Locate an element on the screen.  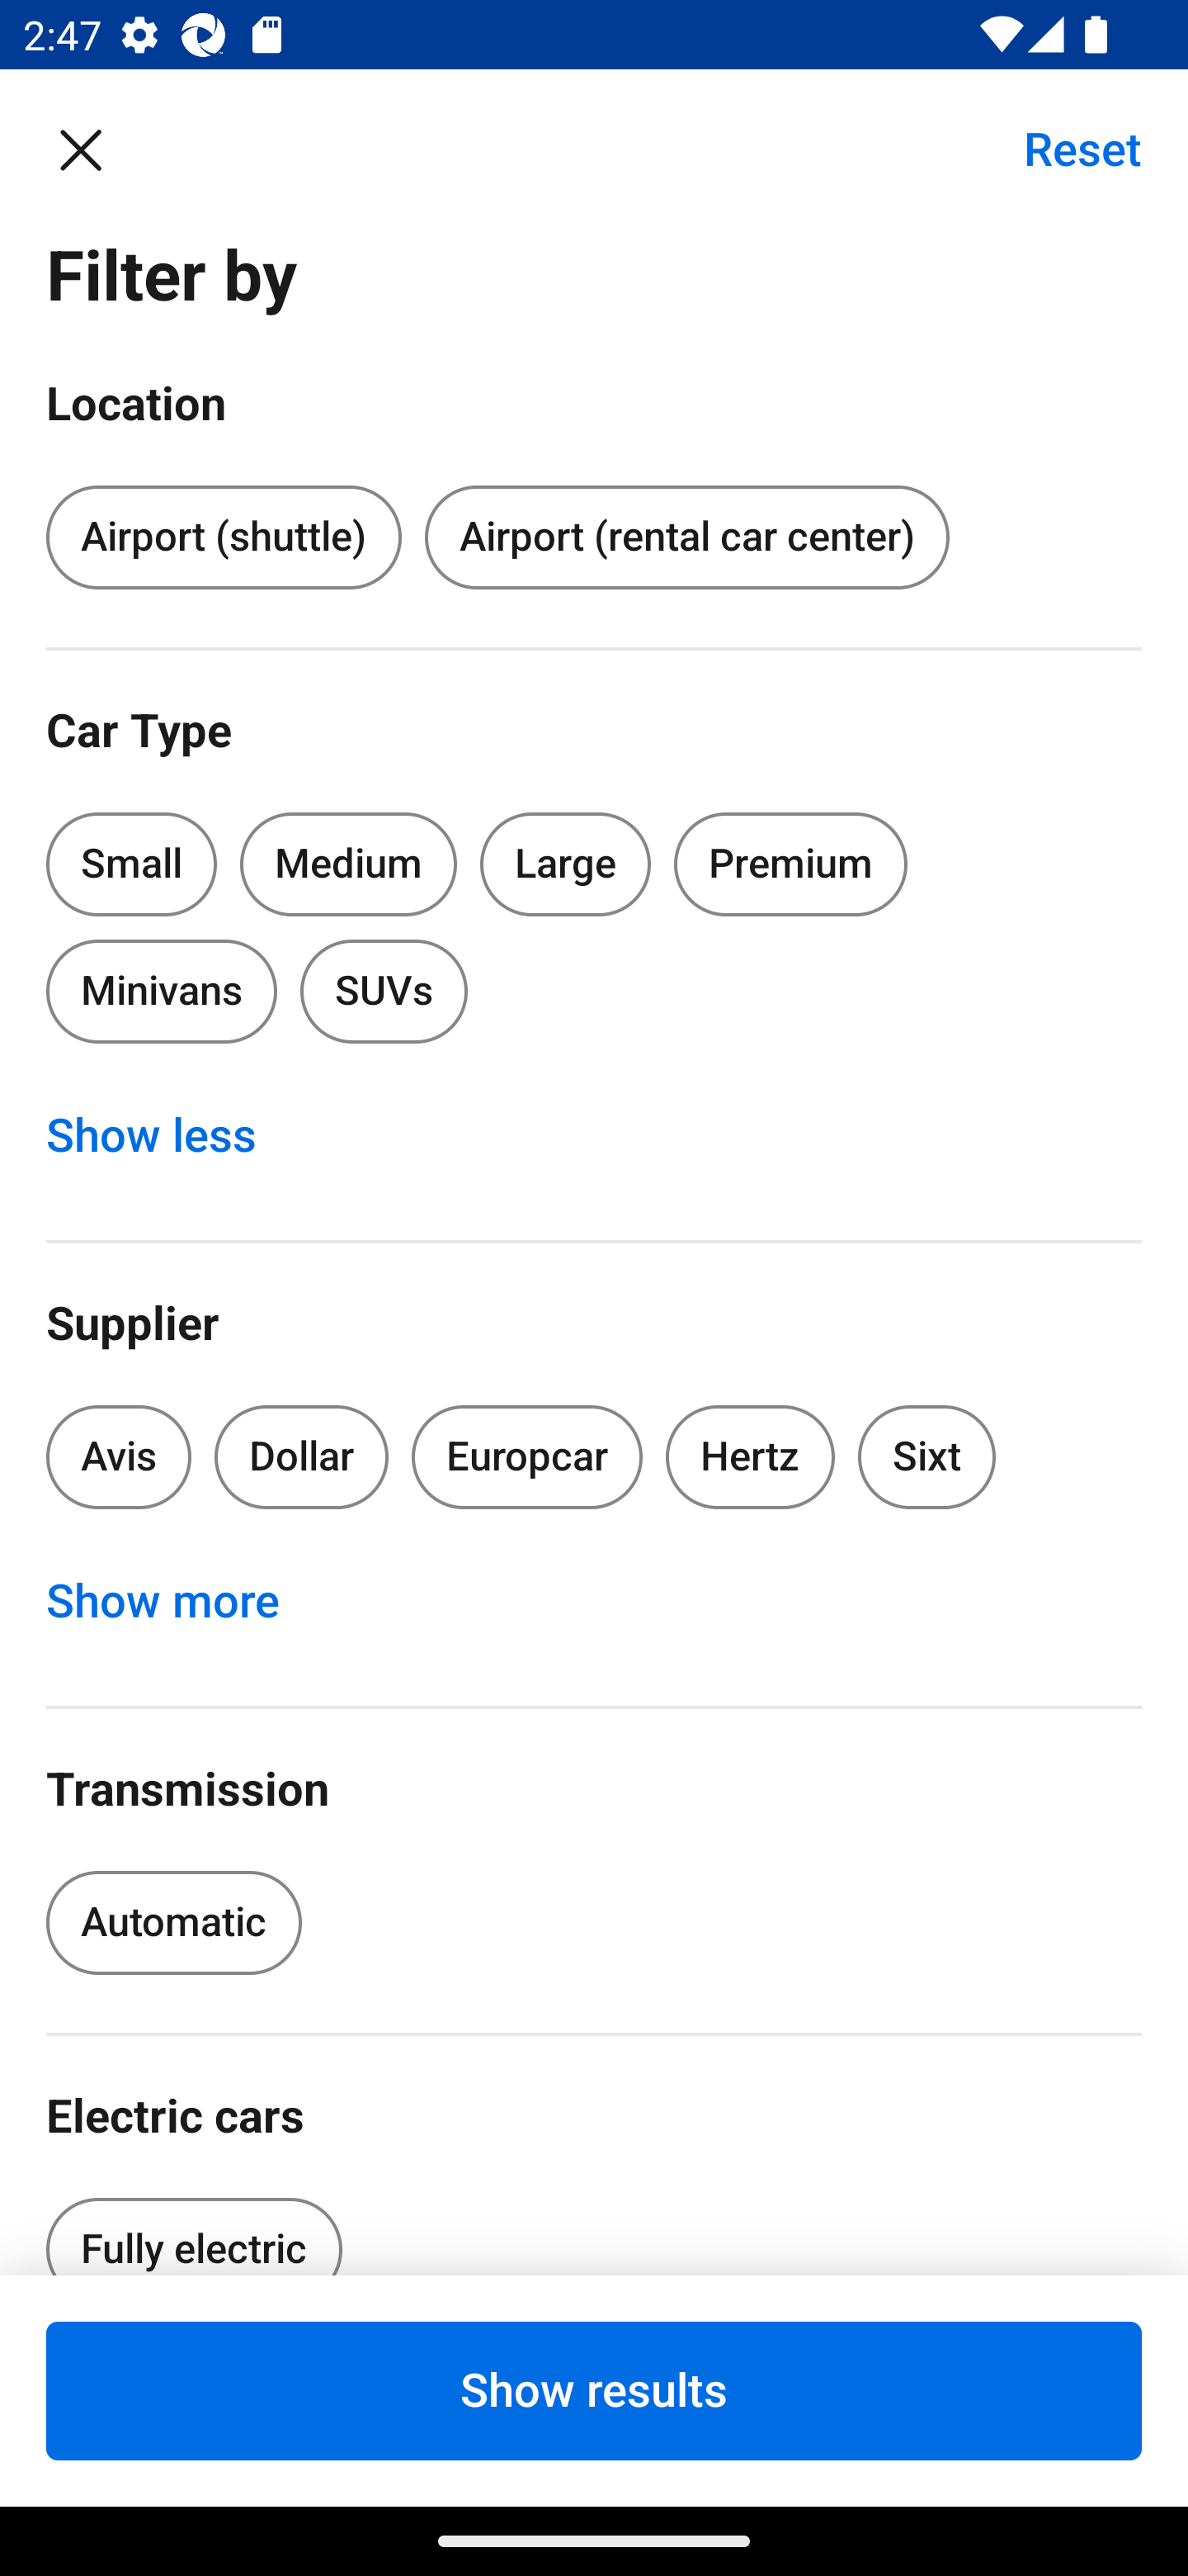
Europcar is located at coordinates (527, 1458).